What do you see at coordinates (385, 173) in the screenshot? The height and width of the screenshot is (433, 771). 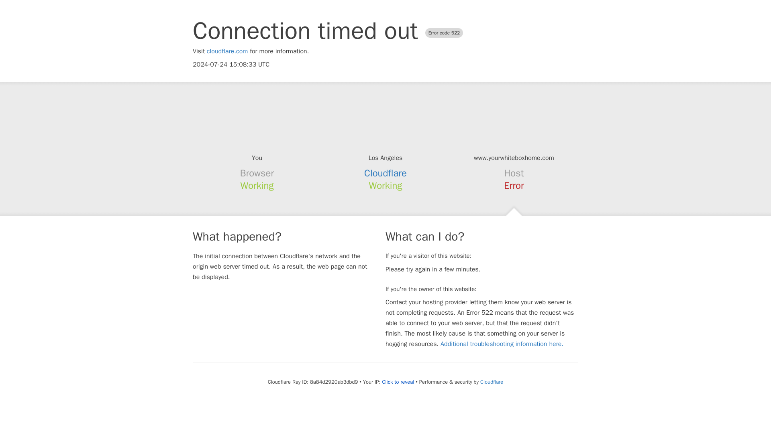 I see `Cloudflare` at bounding box center [385, 173].